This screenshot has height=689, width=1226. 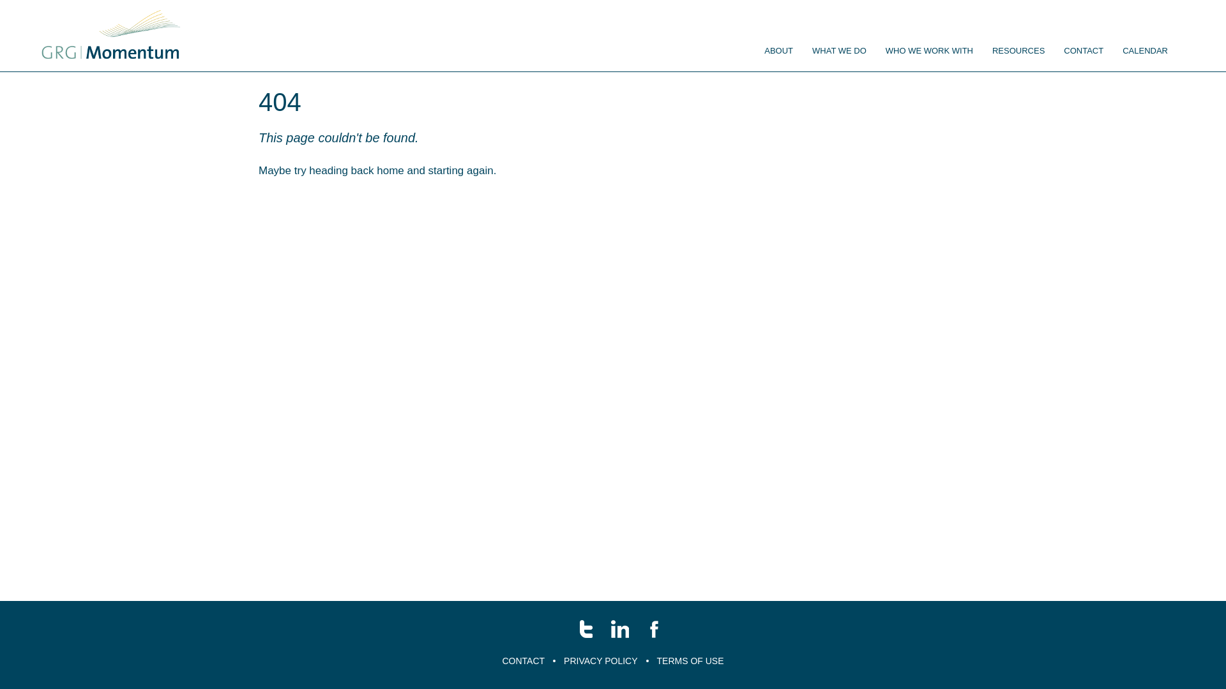 What do you see at coordinates (1084, 51) in the screenshot?
I see `CONTACT` at bounding box center [1084, 51].